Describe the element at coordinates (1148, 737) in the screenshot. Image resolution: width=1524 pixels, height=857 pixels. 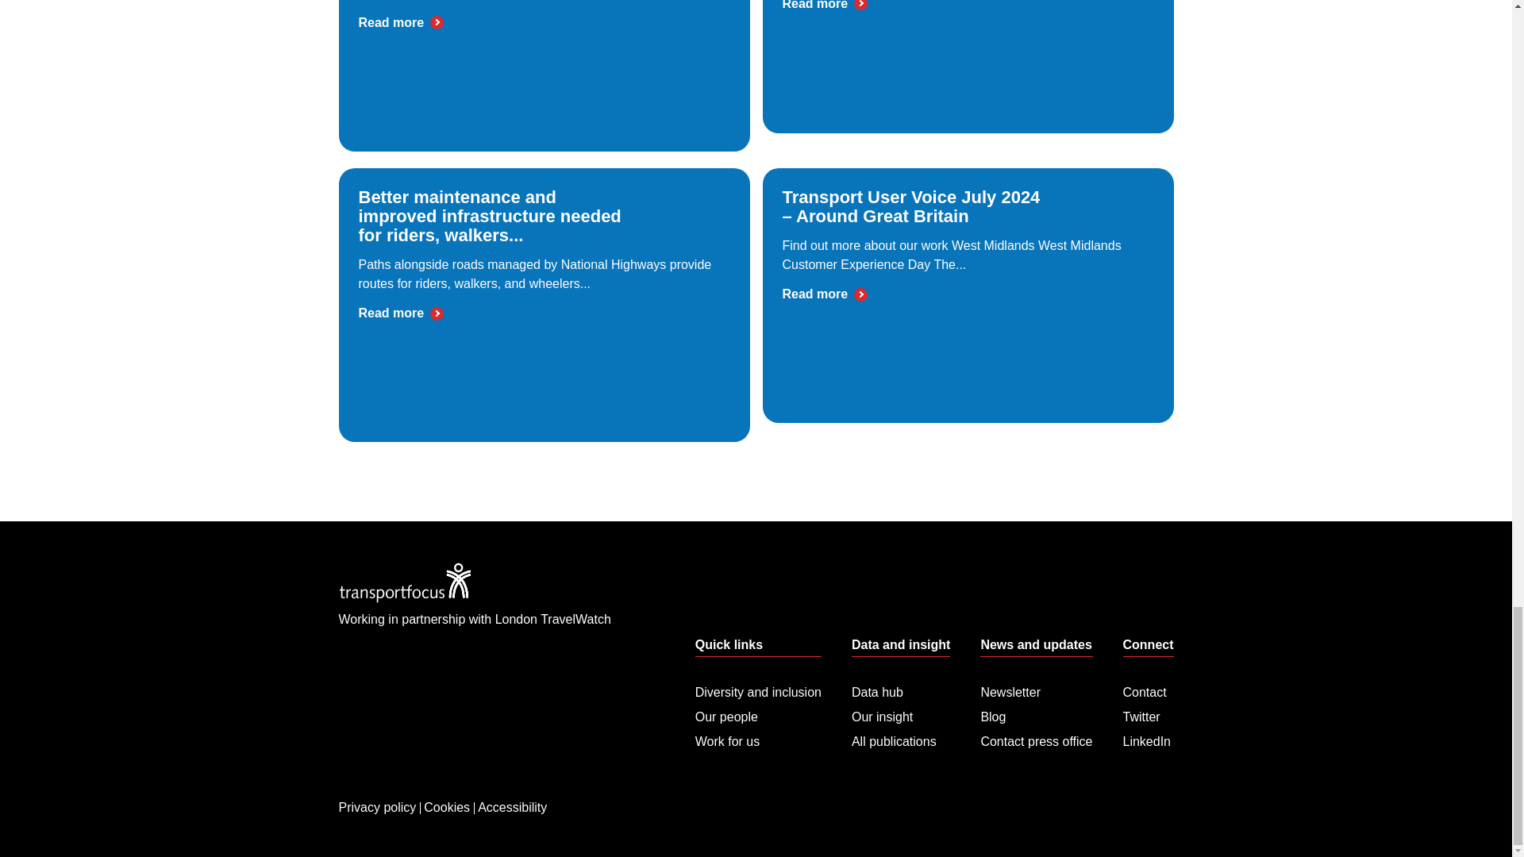
I see `LinkedIn` at that location.